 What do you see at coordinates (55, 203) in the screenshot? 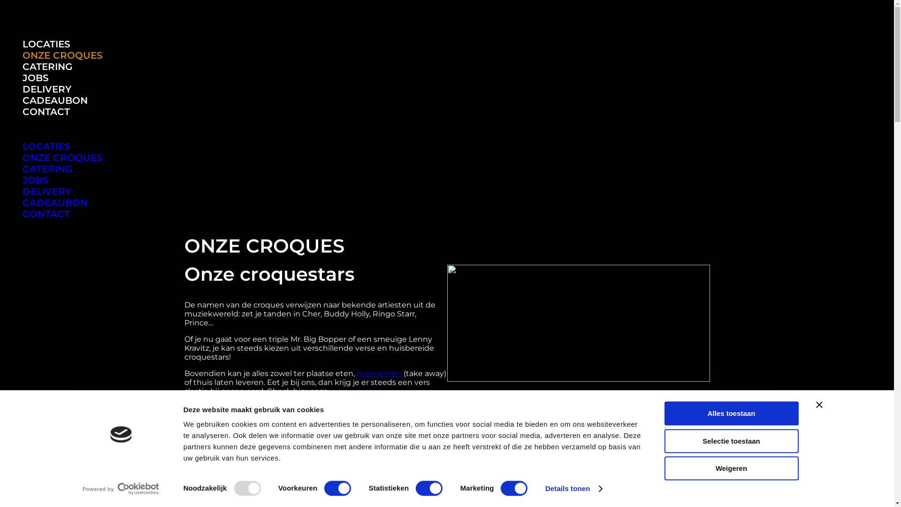
I see `CADEAUBON` at bounding box center [55, 203].